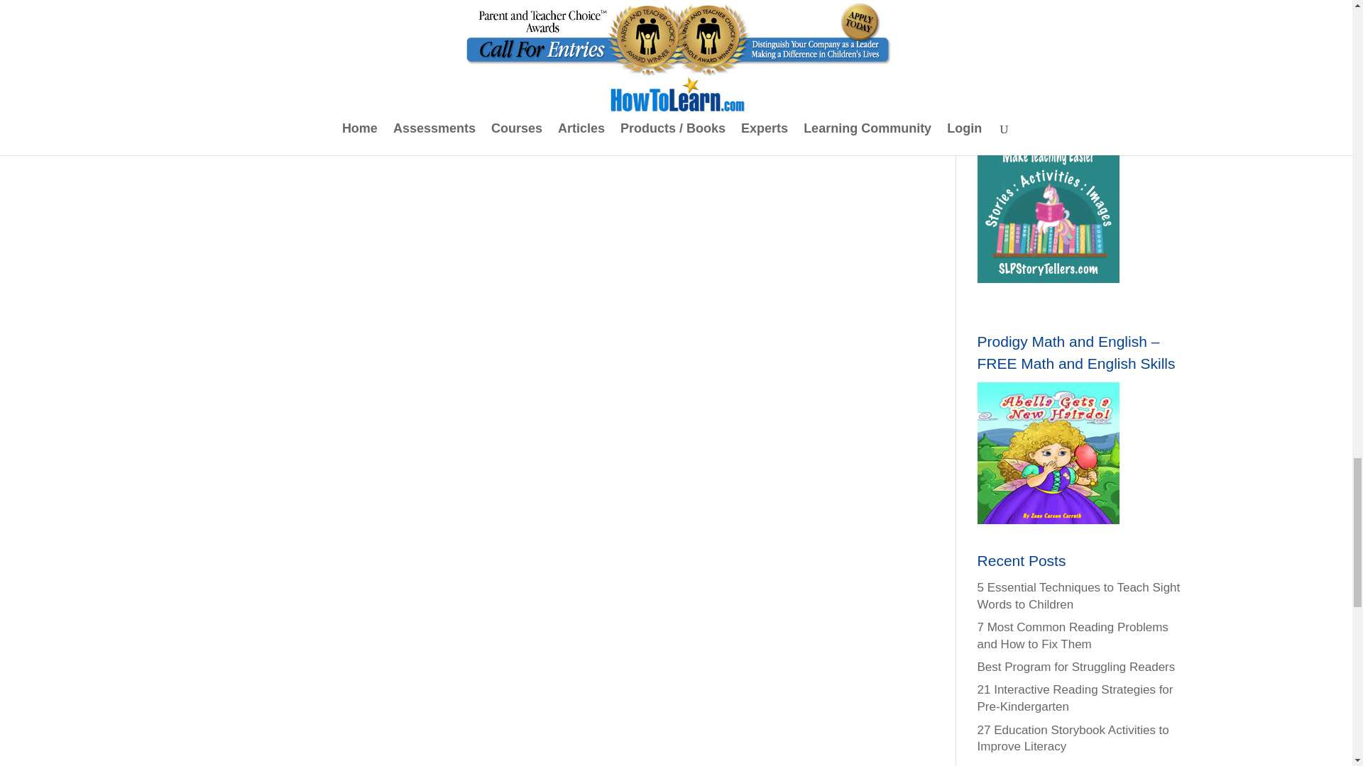  What do you see at coordinates (1078, 596) in the screenshot?
I see `5 Essential Techniques to Teach Sight Words to Children` at bounding box center [1078, 596].